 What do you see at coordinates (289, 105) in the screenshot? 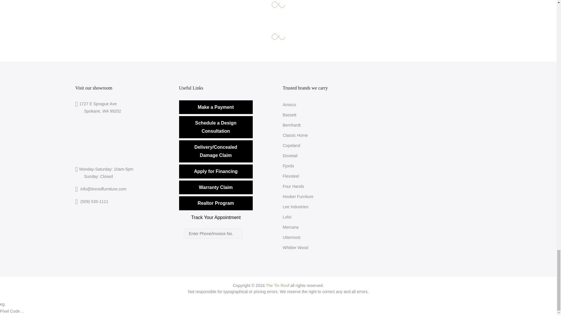
I see `Amisco` at bounding box center [289, 105].